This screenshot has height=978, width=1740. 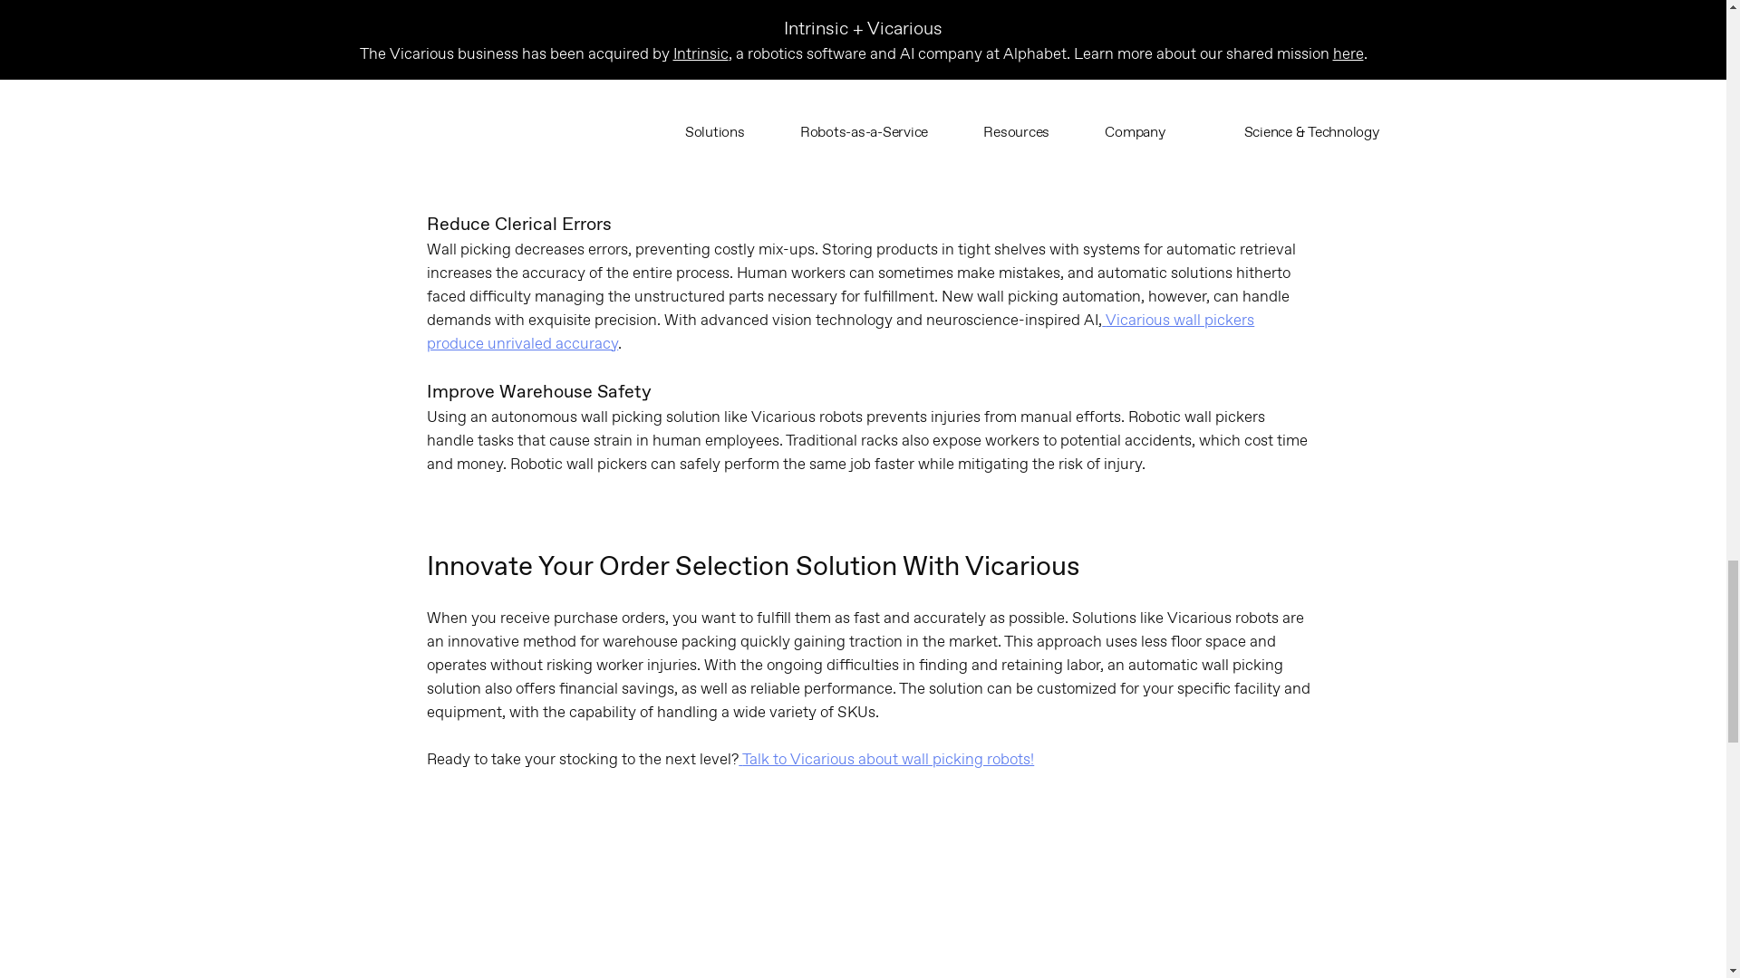 I want to click on robotic wall pickers, so click(x=1235, y=150).